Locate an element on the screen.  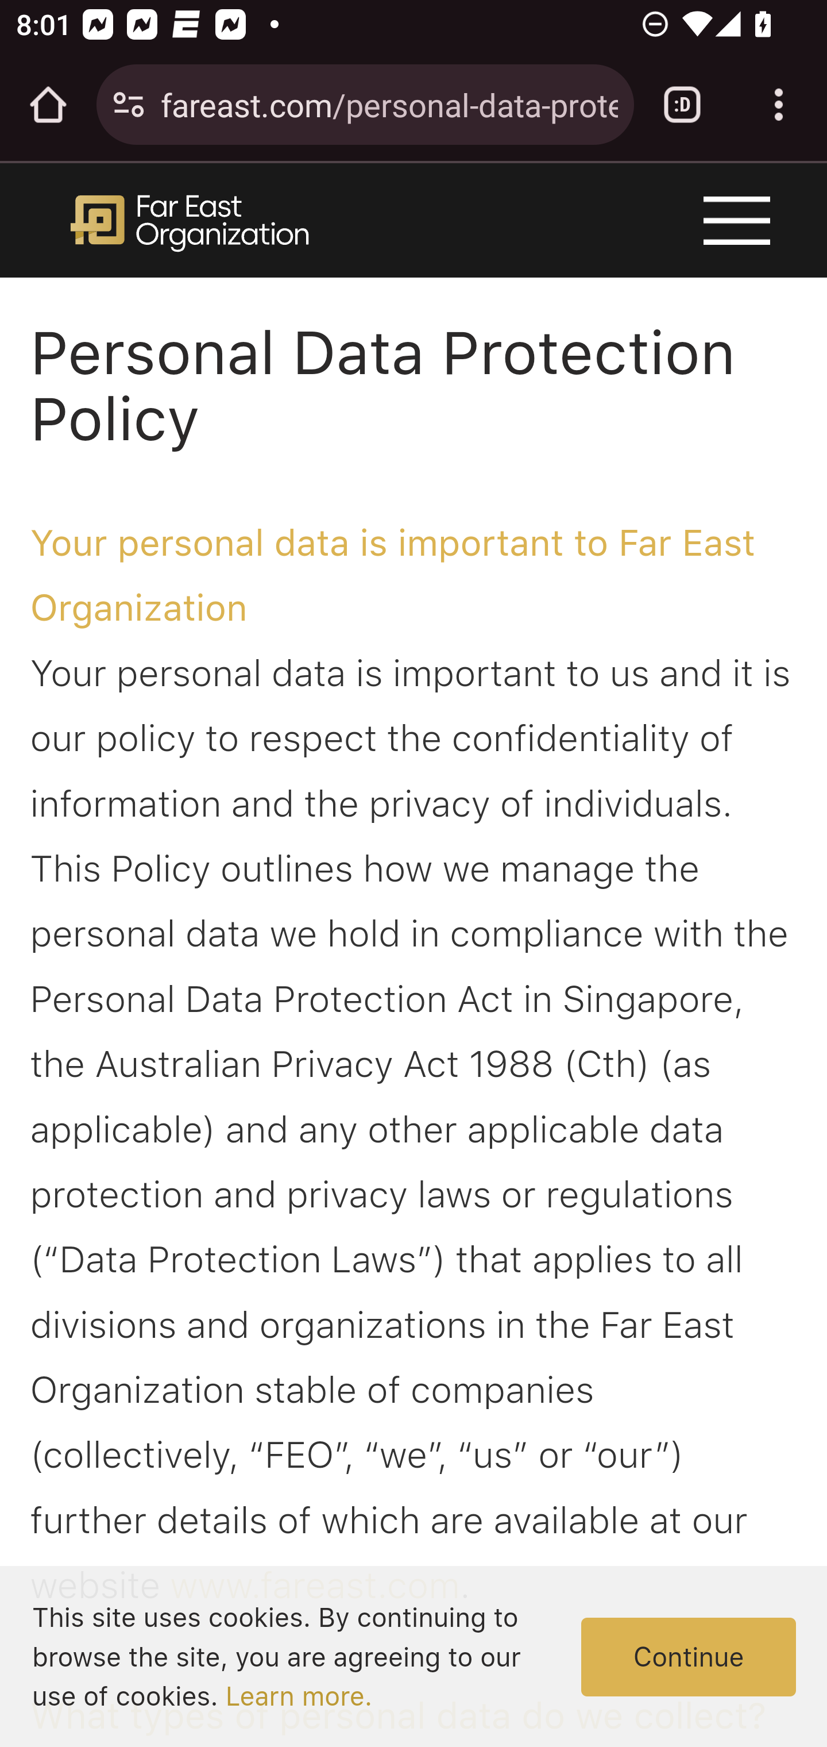
Continue is located at coordinates (689, 1657).